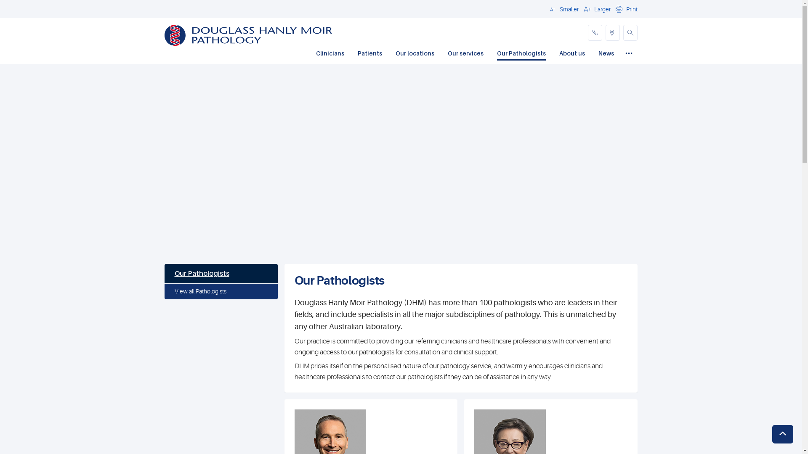 The width and height of the screenshot is (808, 454). I want to click on Patients, so click(370, 54).